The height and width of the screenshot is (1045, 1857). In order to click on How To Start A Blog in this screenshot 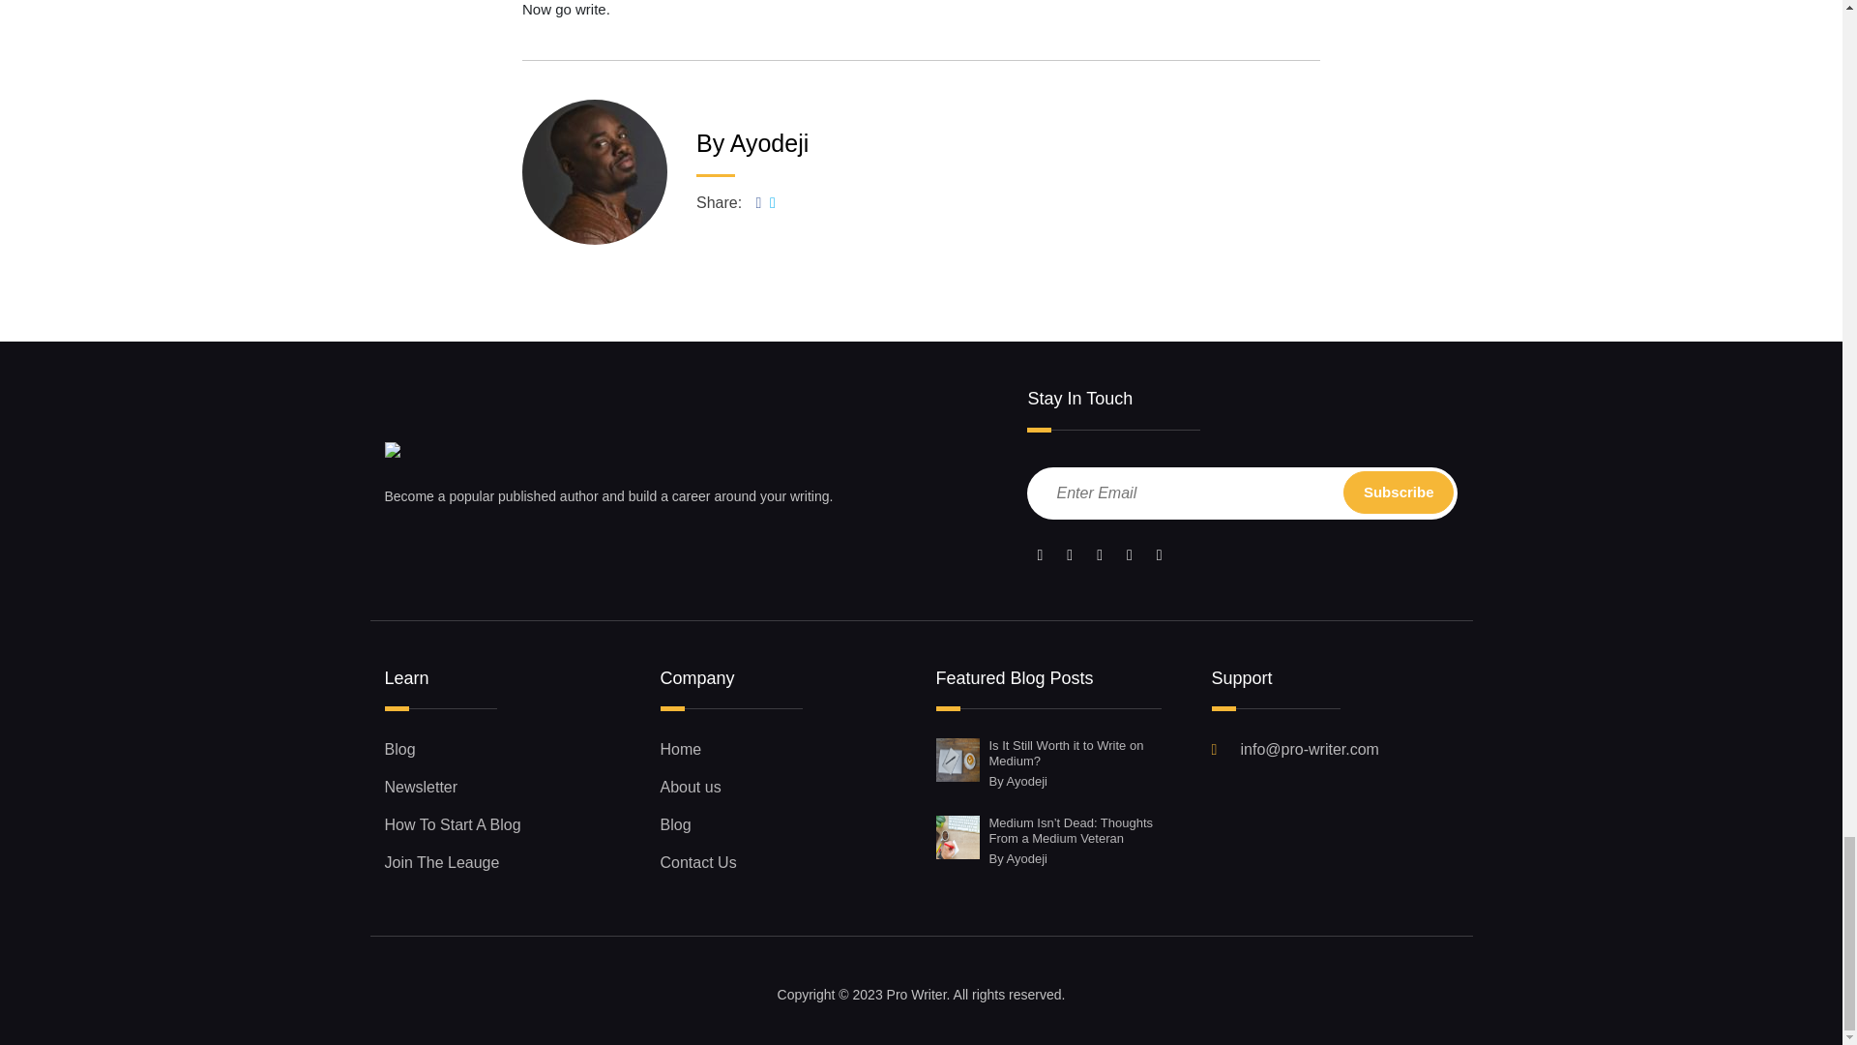, I will do `click(507, 825)`.